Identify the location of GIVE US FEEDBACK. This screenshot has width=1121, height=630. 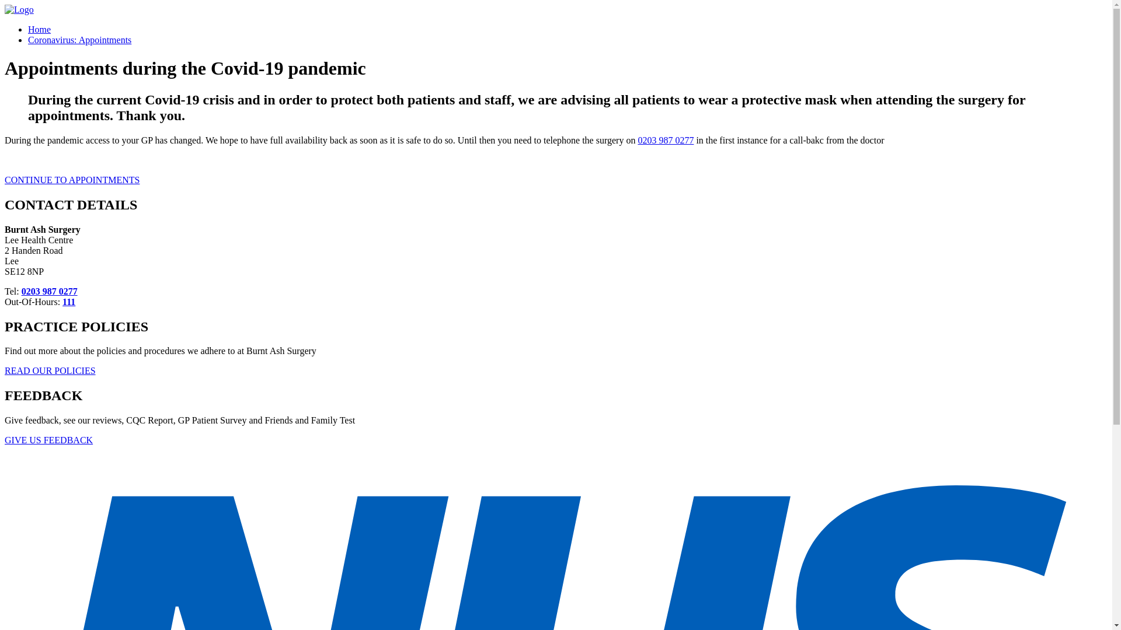
(48, 440).